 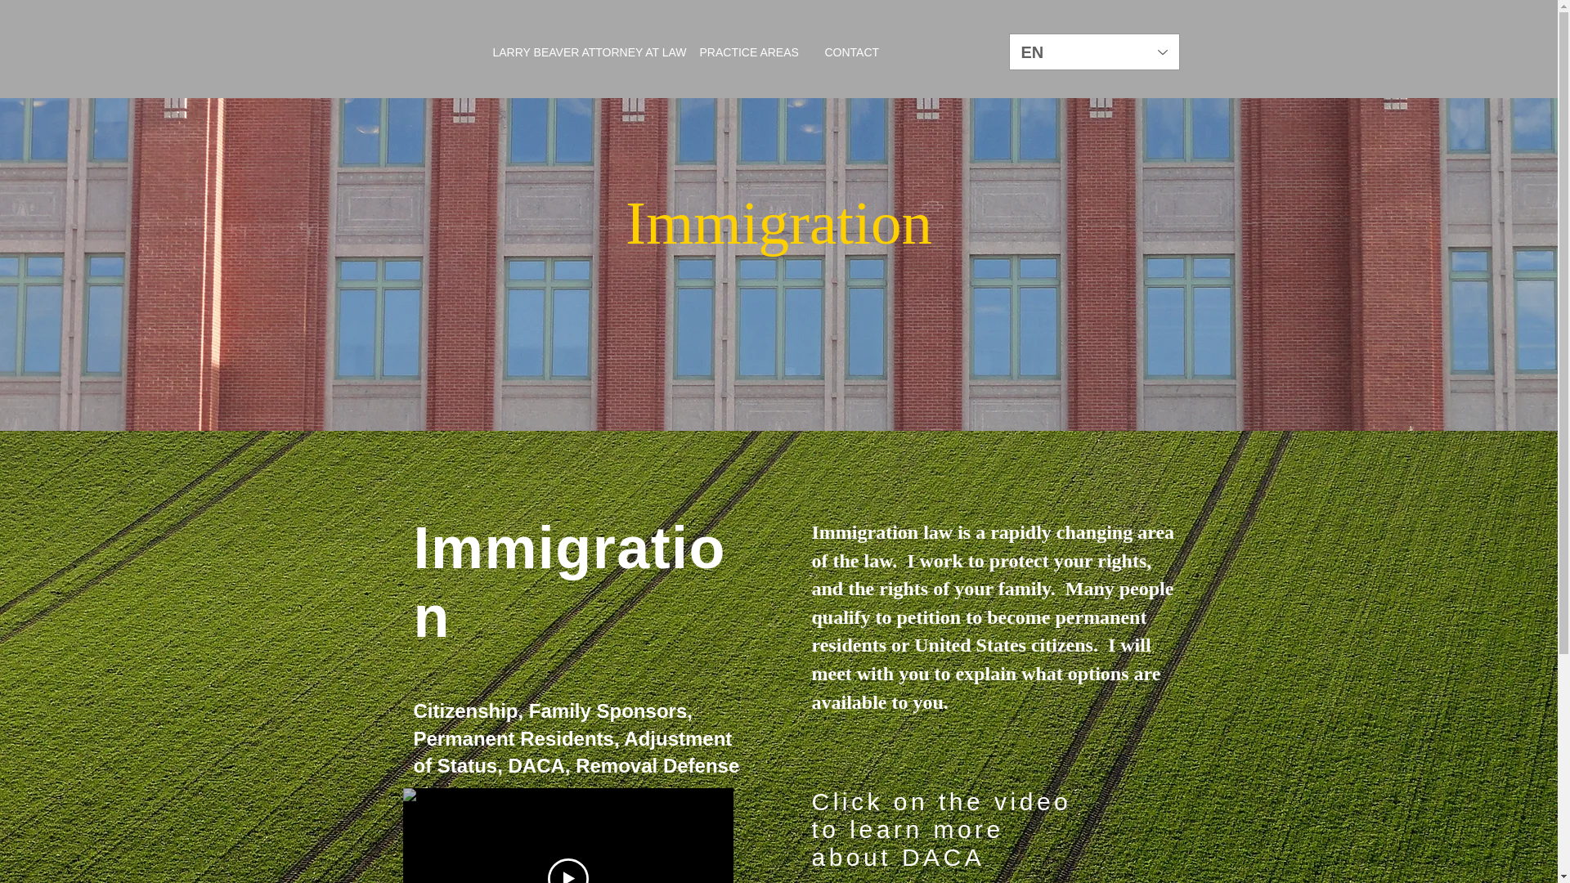 I want to click on CONTACT, so click(x=847, y=52).